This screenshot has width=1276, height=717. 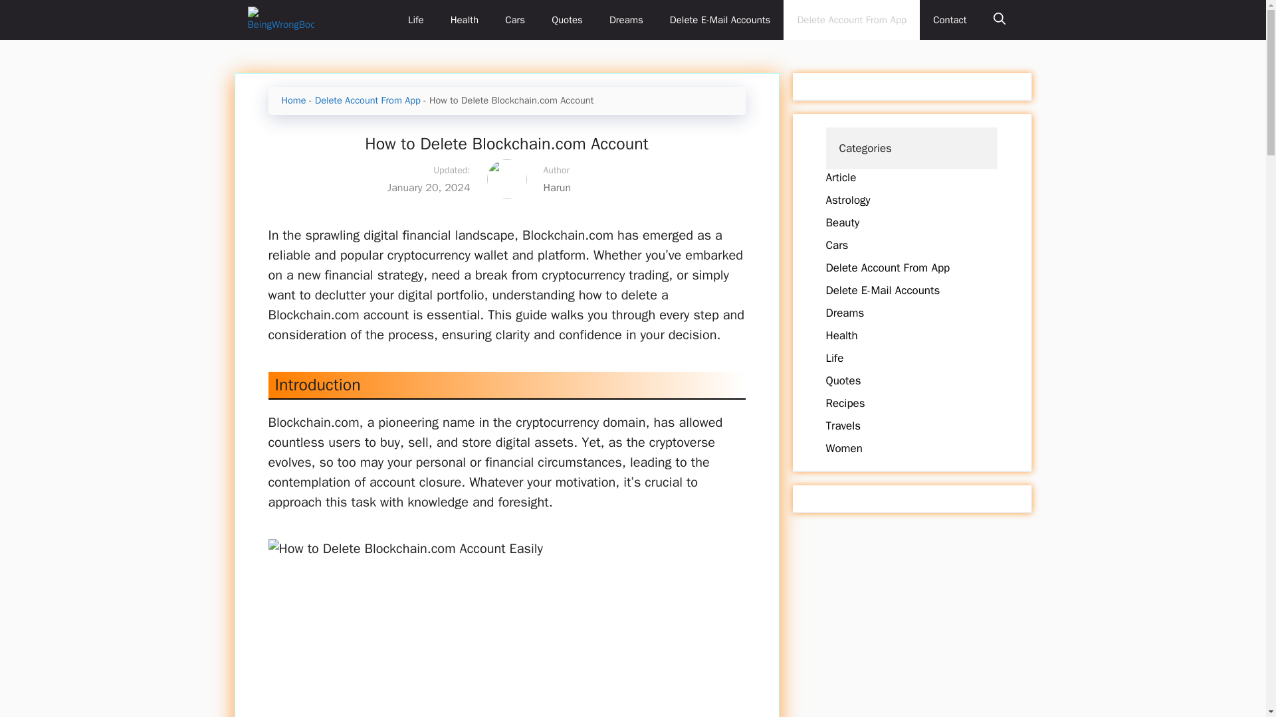 I want to click on Delete Account From App, so click(x=368, y=100).